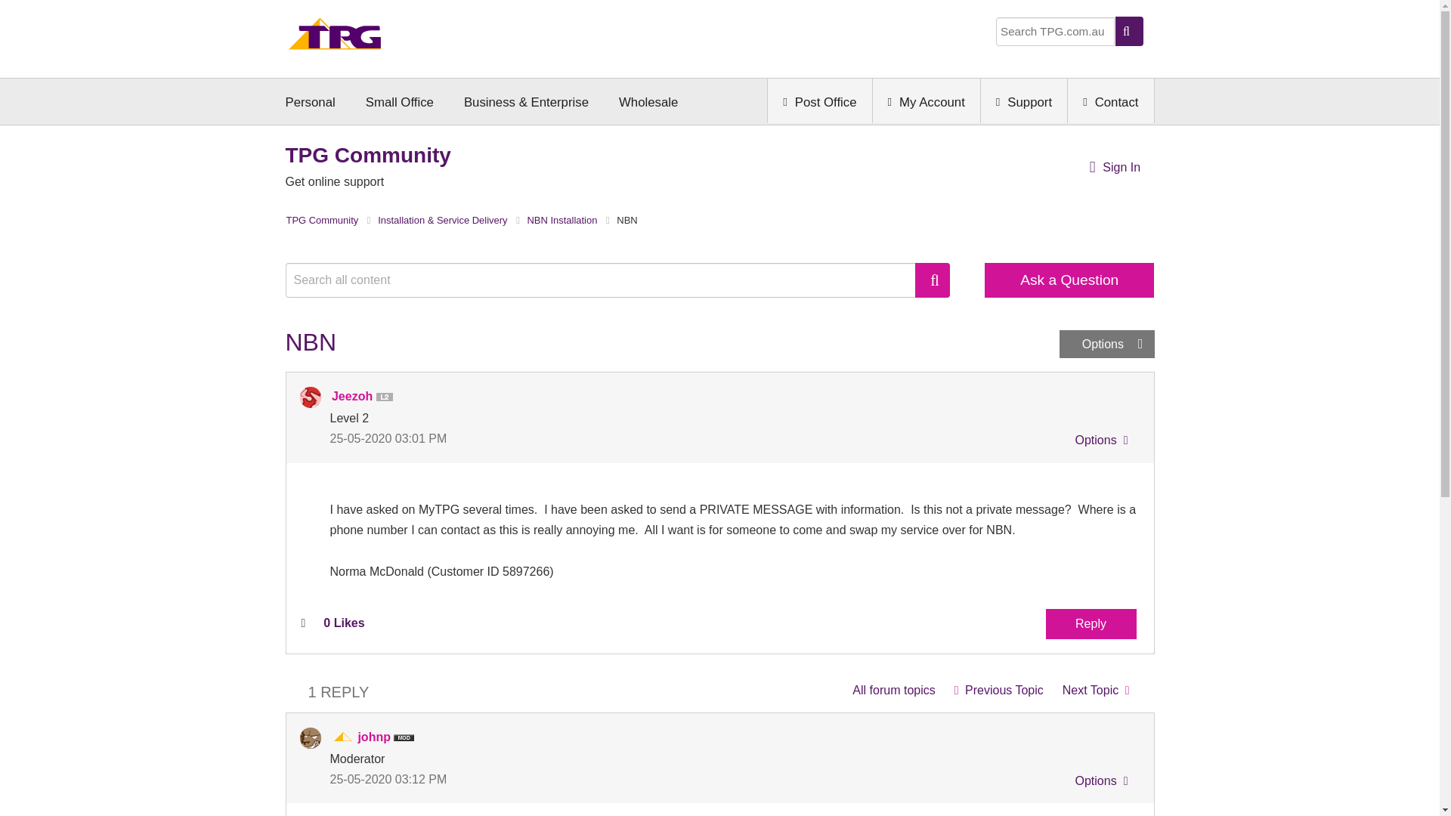  What do you see at coordinates (310, 397) in the screenshot?
I see `Jeezoh` at bounding box center [310, 397].